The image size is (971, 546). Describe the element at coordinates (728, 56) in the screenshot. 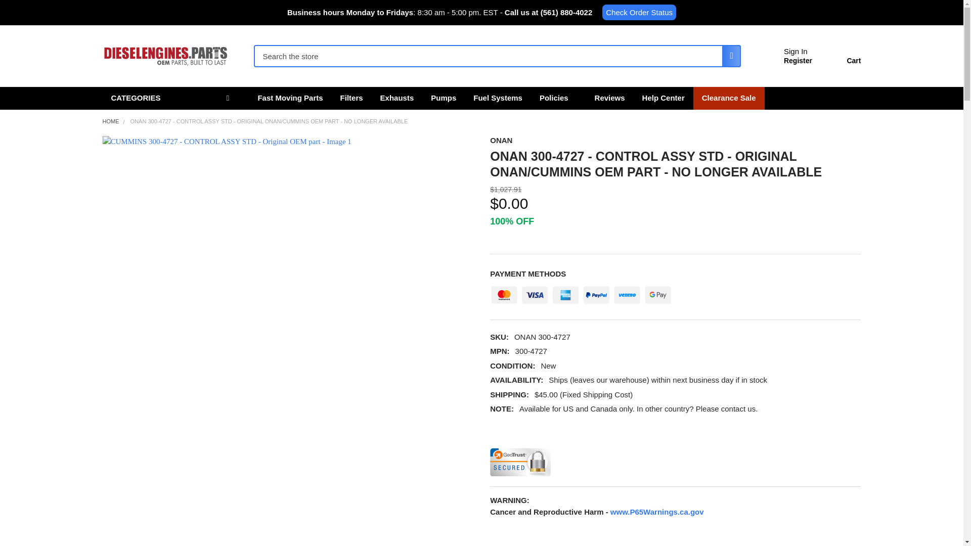

I see `Search` at that location.